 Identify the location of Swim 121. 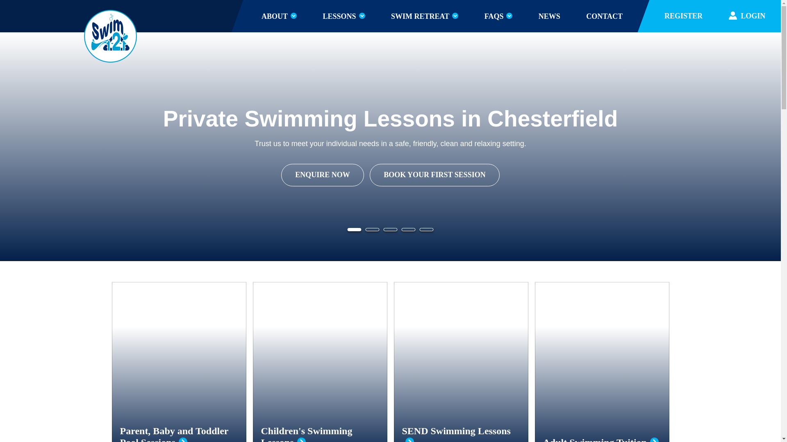
(110, 36).